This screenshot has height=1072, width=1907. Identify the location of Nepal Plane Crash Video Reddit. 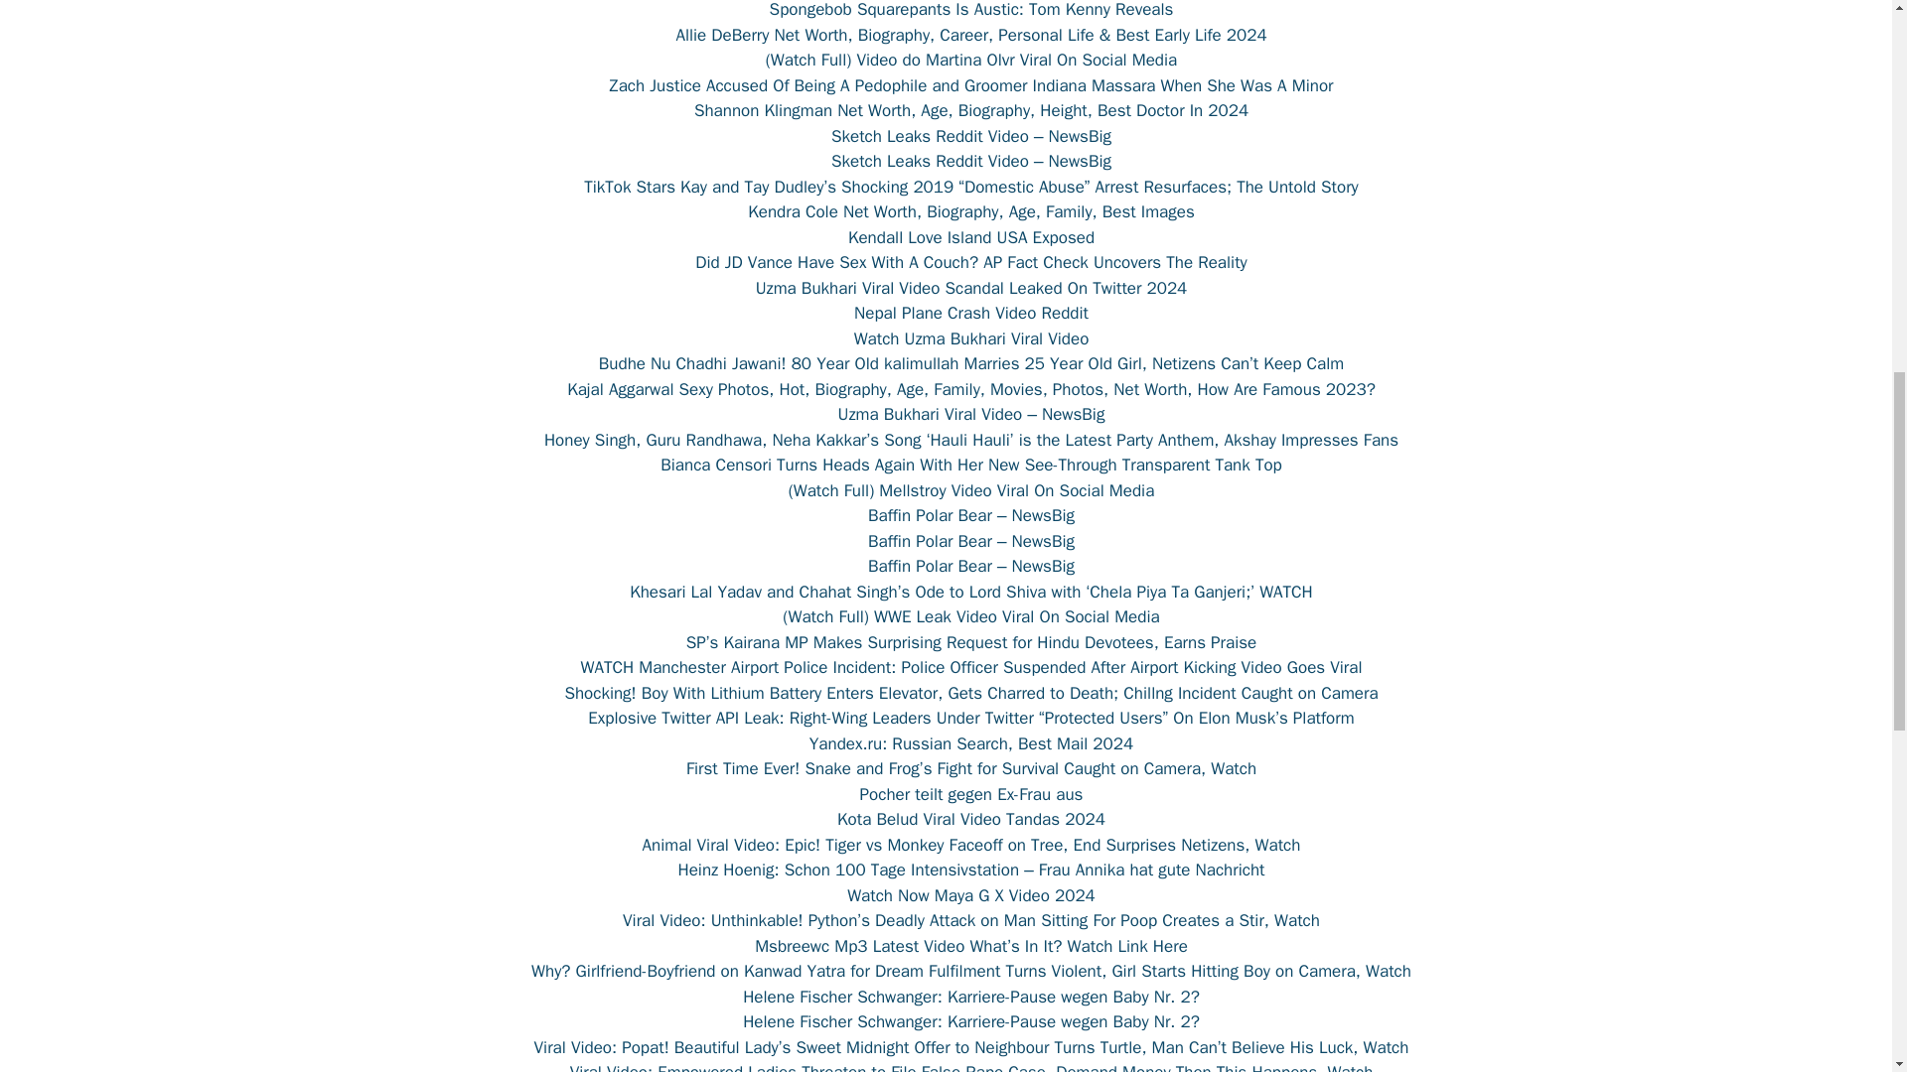
(971, 313).